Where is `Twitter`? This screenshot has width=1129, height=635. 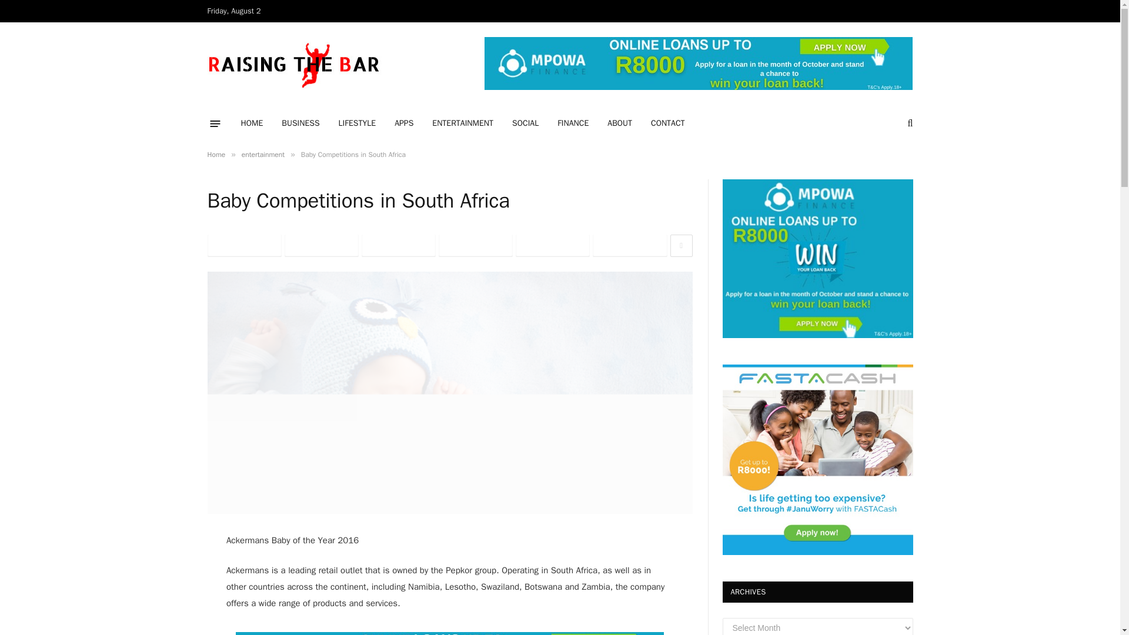
Twitter is located at coordinates (321, 246).